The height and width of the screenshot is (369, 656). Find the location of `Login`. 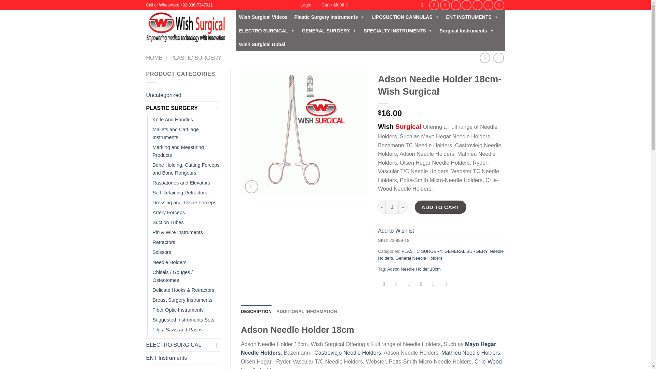

Login is located at coordinates (305, 5).